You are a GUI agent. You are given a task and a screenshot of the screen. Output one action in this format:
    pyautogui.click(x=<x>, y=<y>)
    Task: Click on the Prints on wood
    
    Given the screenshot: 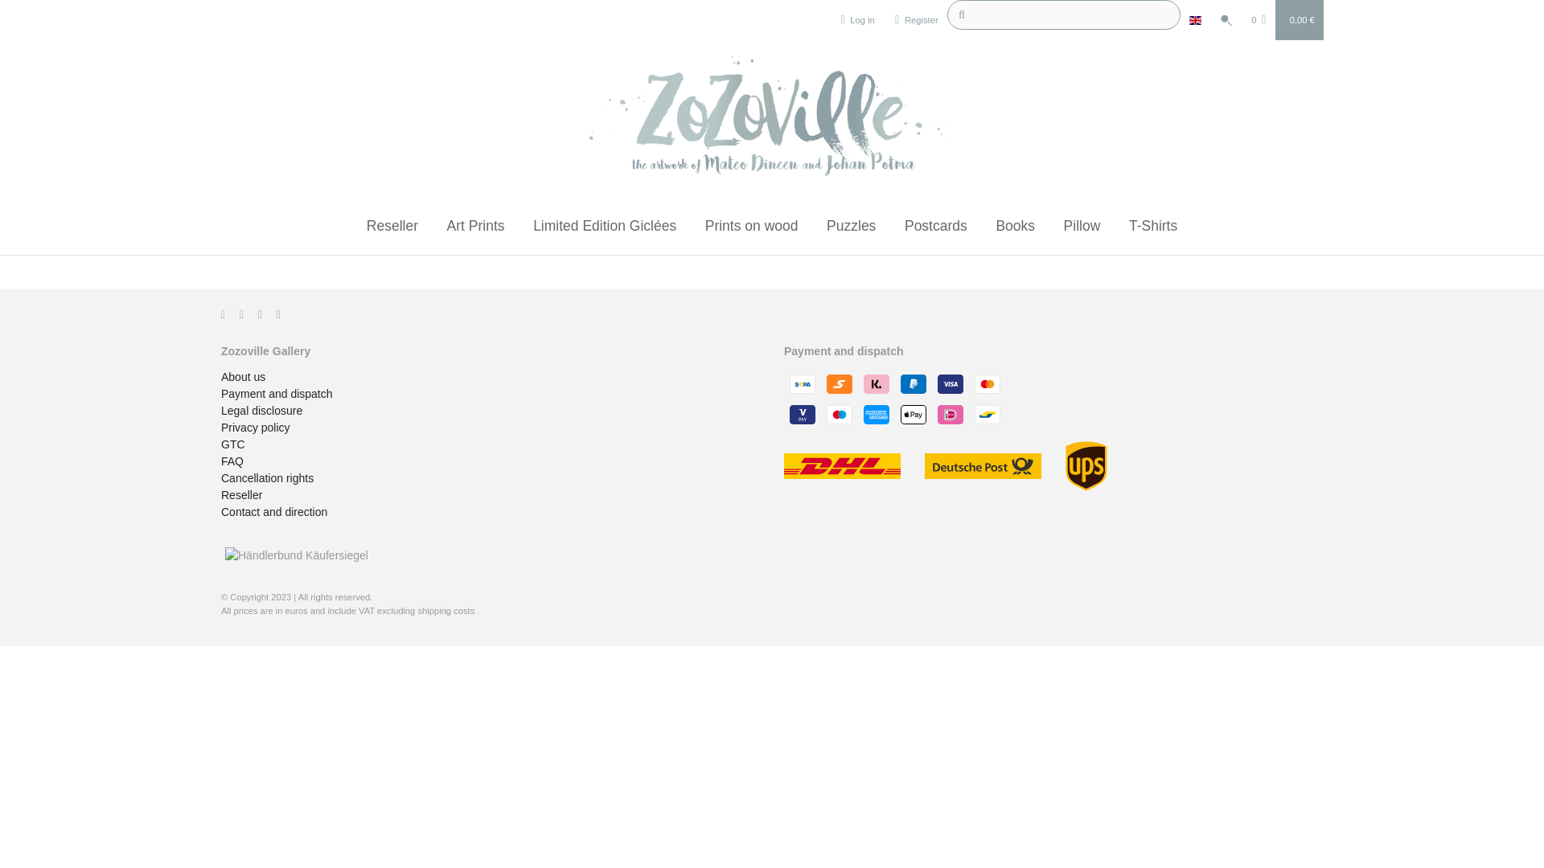 What is the action you would take?
    pyautogui.click(x=751, y=220)
    